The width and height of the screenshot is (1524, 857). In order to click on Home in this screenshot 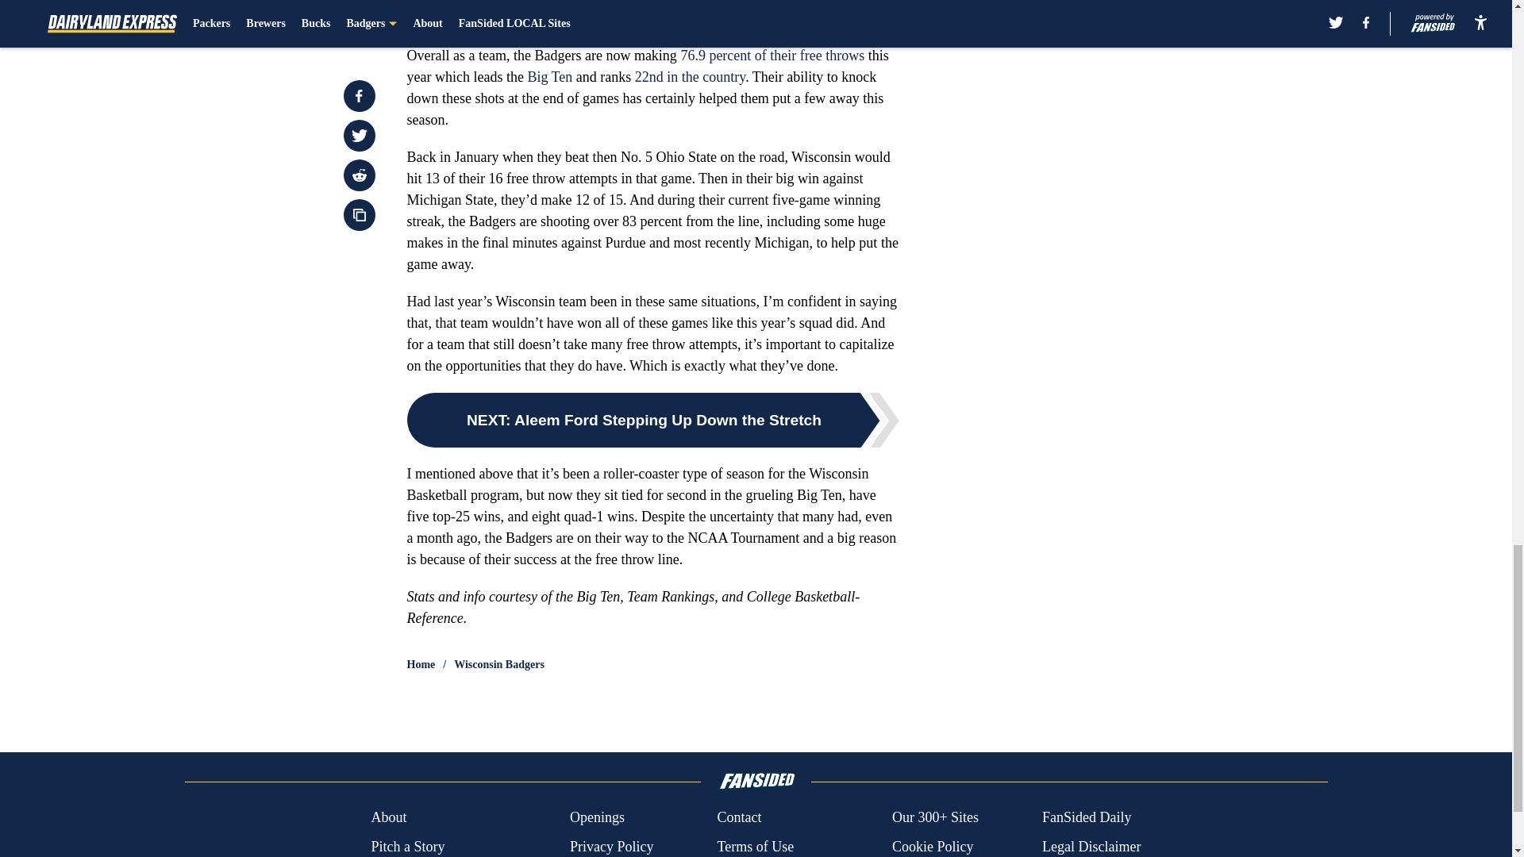, I will do `click(421, 665)`.